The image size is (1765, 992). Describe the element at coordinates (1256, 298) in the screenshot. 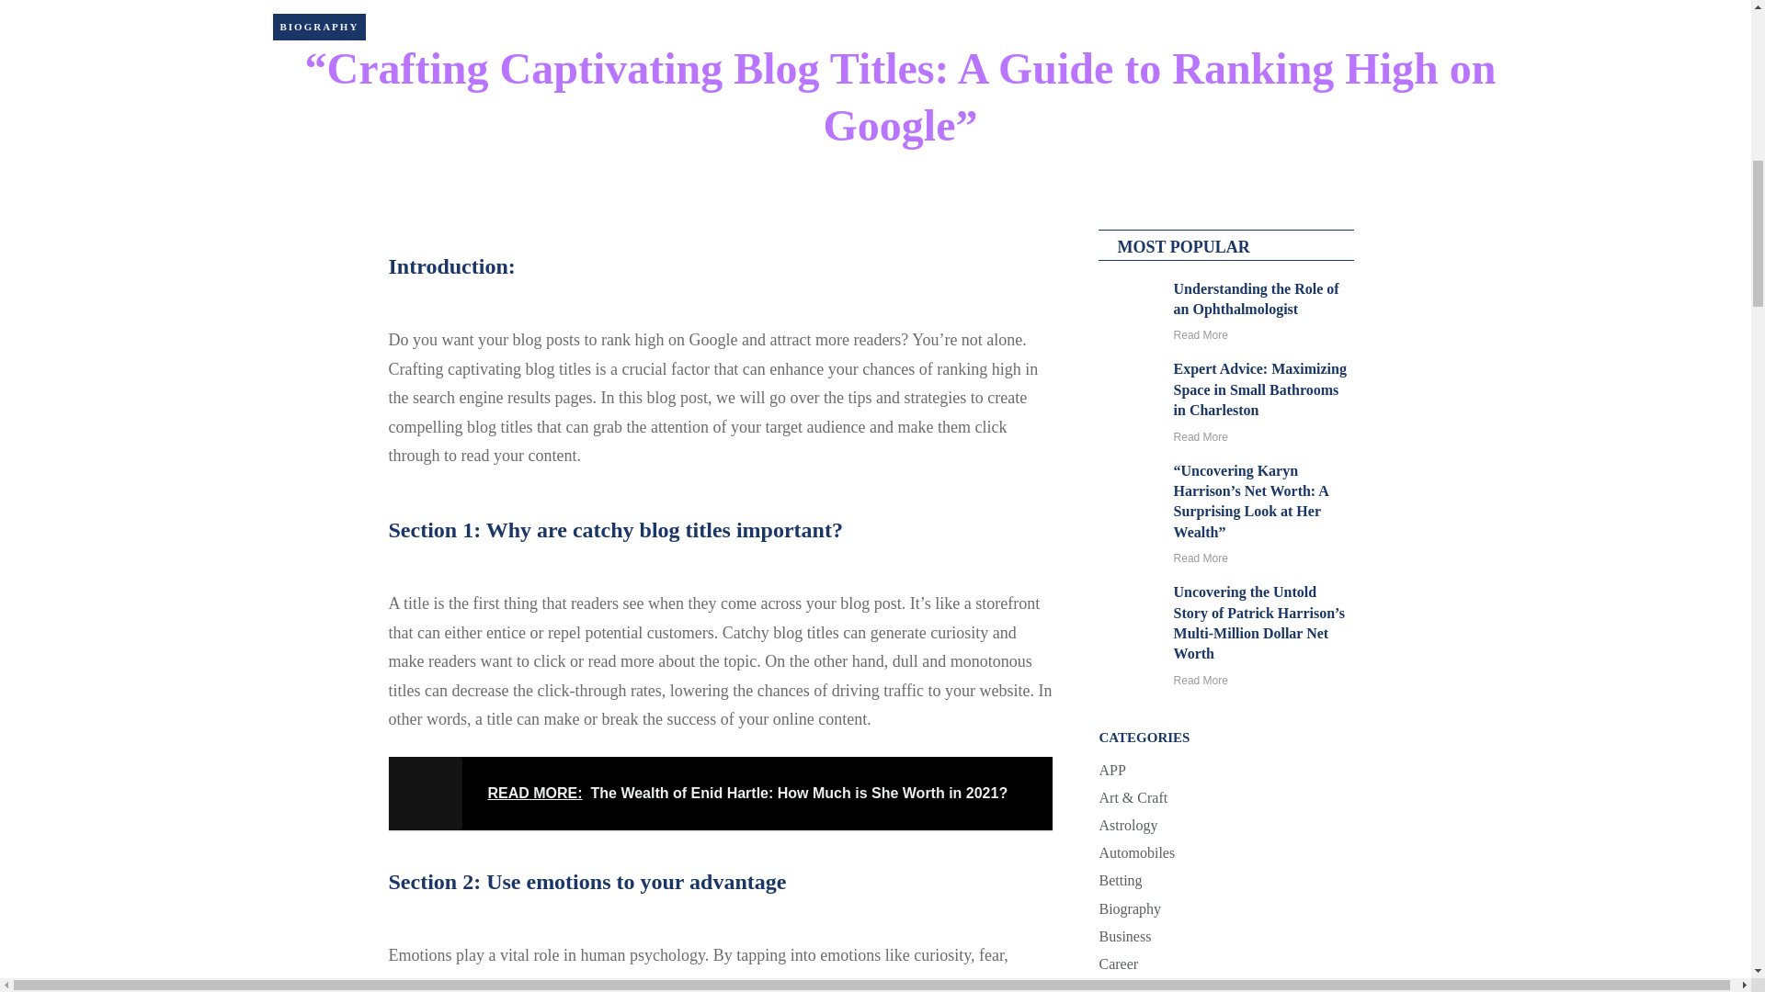

I see `Understanding the Role of an Ophthalmologist` at that location.